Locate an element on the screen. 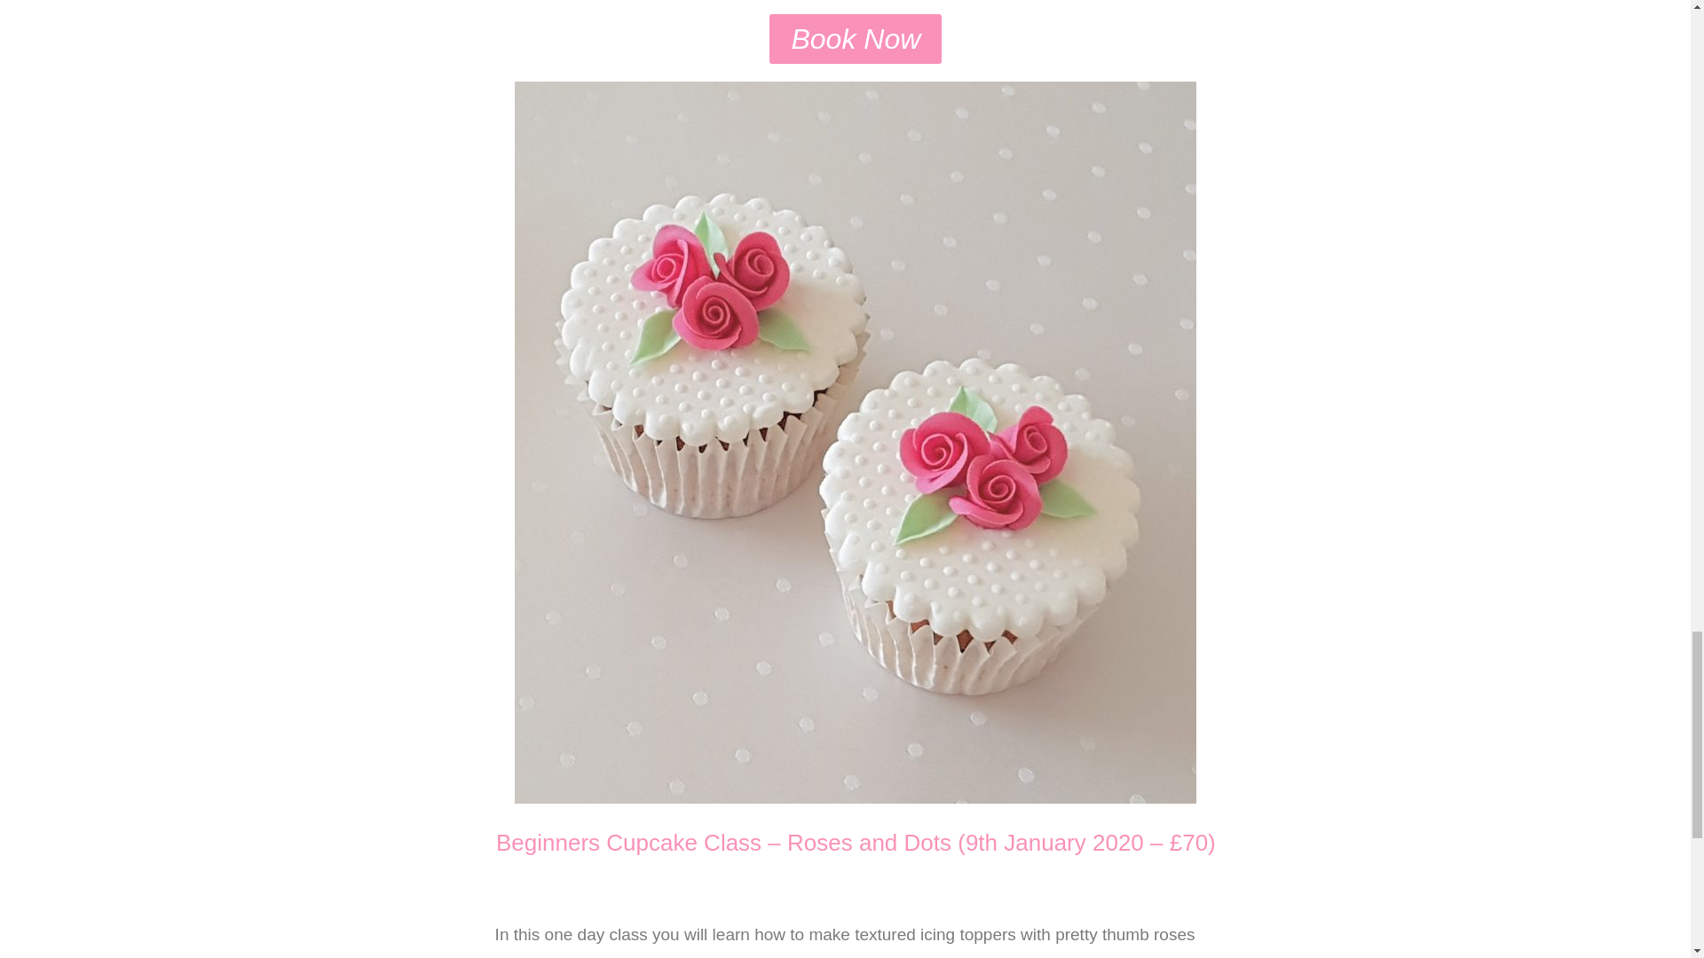 The width and height of the screenshot is (1704, 958). Book Now is located at coordinates (856, 39).